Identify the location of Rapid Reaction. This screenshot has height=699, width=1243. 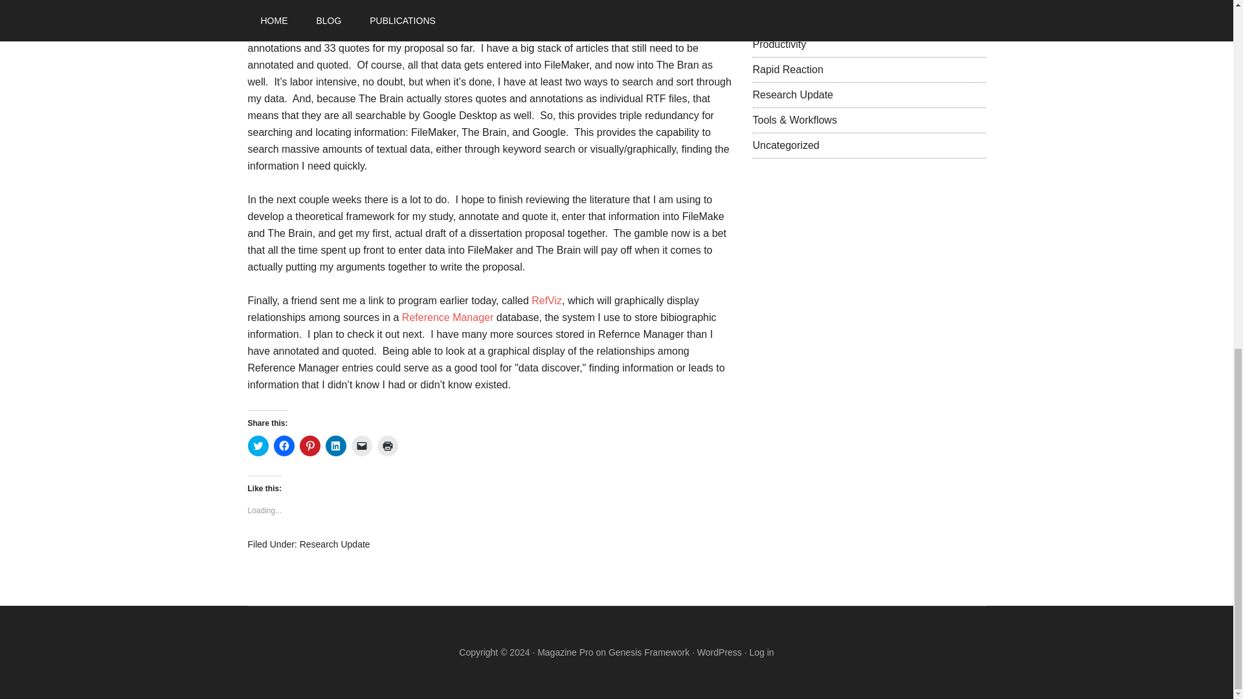
(787, 69).